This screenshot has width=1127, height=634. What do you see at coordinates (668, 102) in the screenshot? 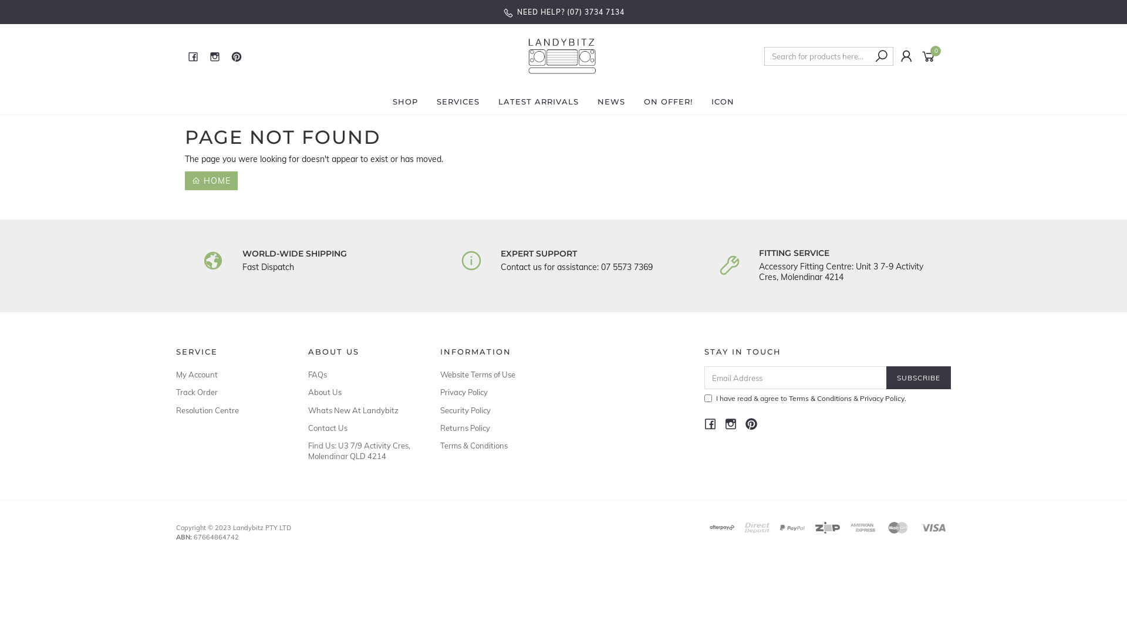
I see `ON OFFER!` at bounding box center [668, 102].